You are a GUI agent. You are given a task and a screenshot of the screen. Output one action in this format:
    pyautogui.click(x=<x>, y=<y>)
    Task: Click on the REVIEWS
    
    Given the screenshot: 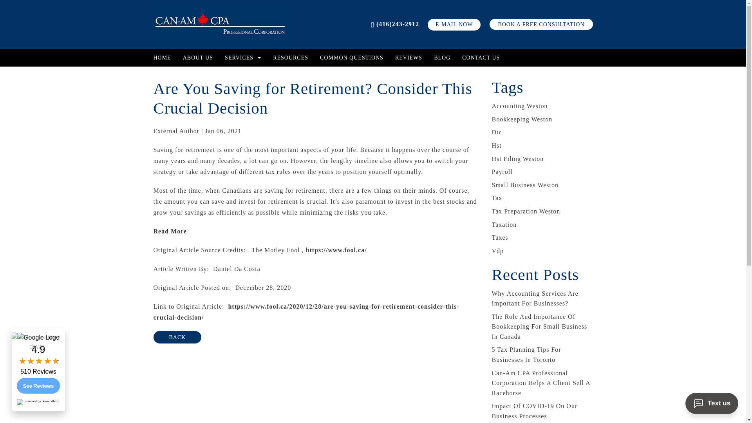 What is the action you would take?
    pyautogui.click(x=409, y=58)
    